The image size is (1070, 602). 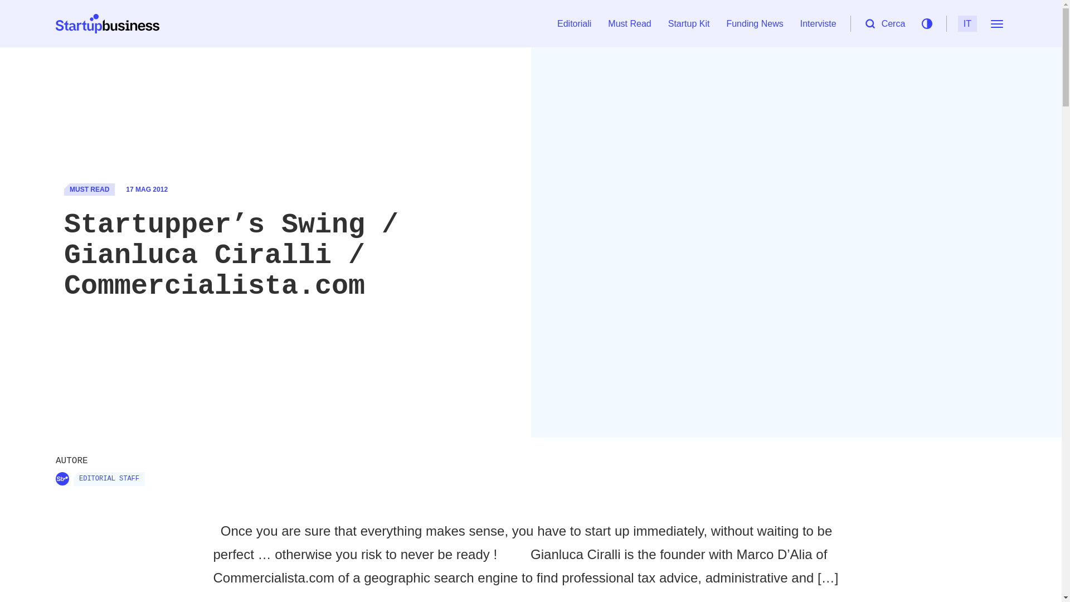 What do you see at coordinates (818, 23) in the screenshot?
I see `Interviste` at bounding box center [818, 23].